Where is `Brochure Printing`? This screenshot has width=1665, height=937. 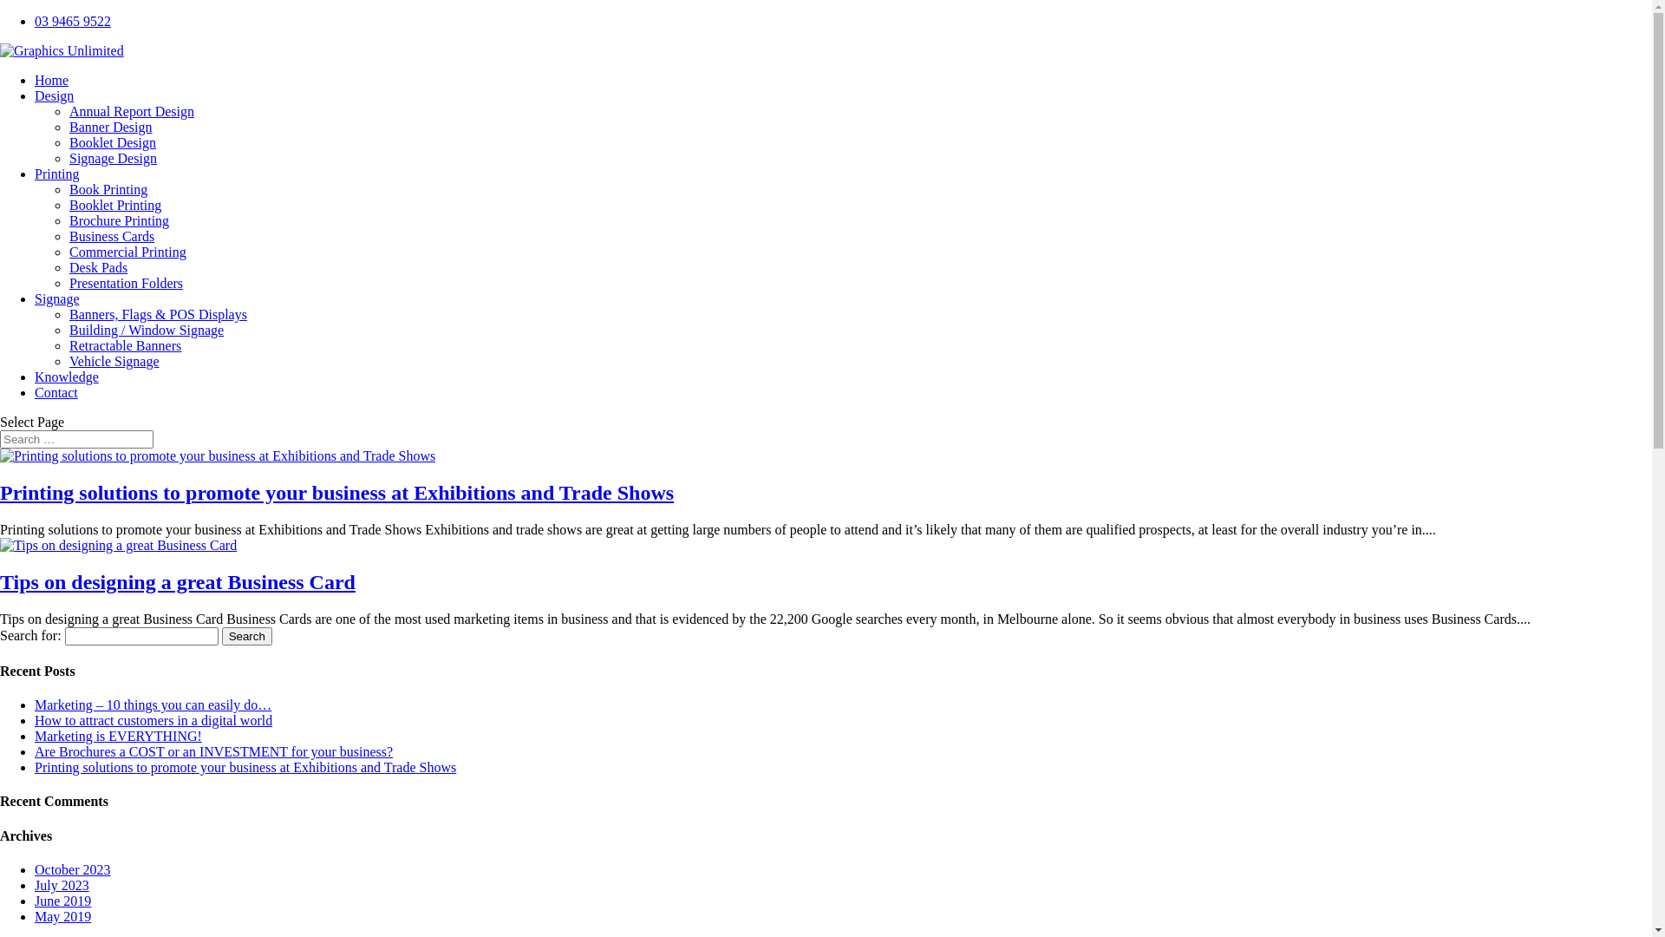
Brochure Printing is located at coordinates (120, 220).